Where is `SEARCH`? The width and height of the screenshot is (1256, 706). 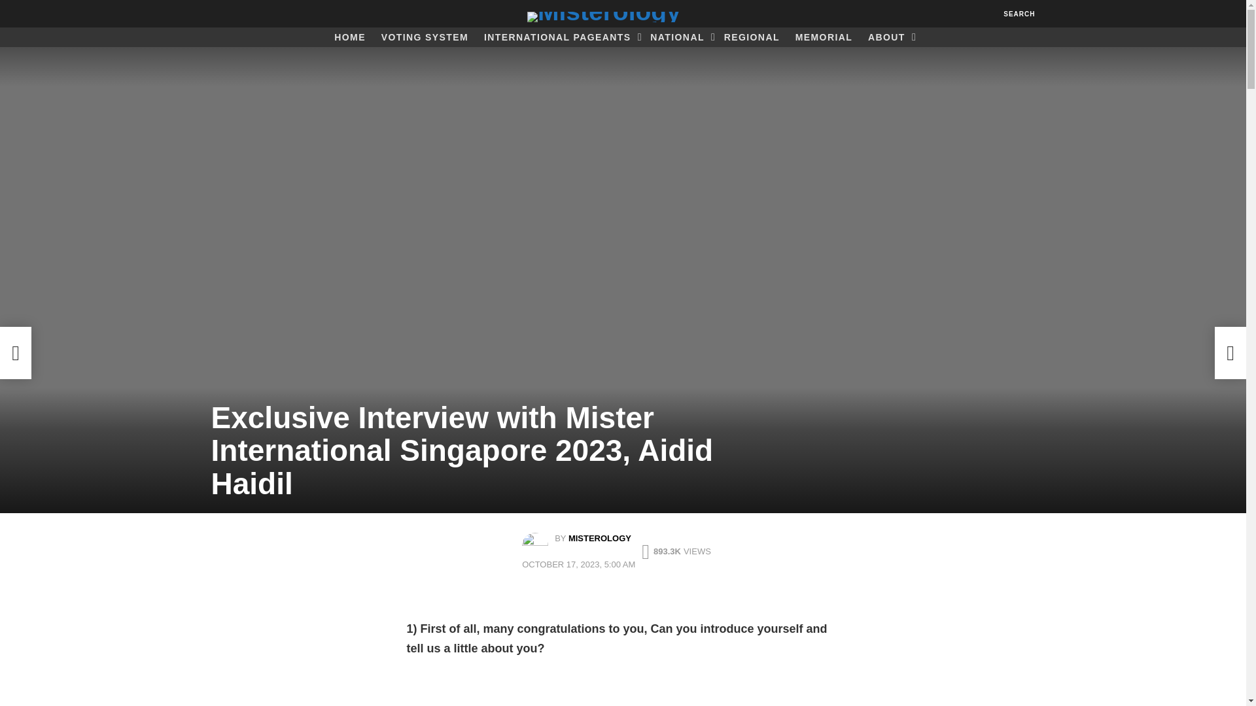
SEARCH is located at coordinates (1019, 13).